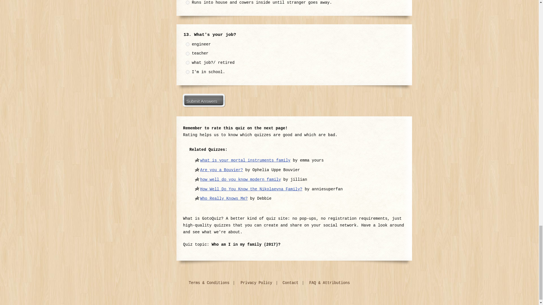 The image size is (543, 305). Describe the element at coordinates (241, 179) in the screenshot. I see `how well do you know modern family` at that location.